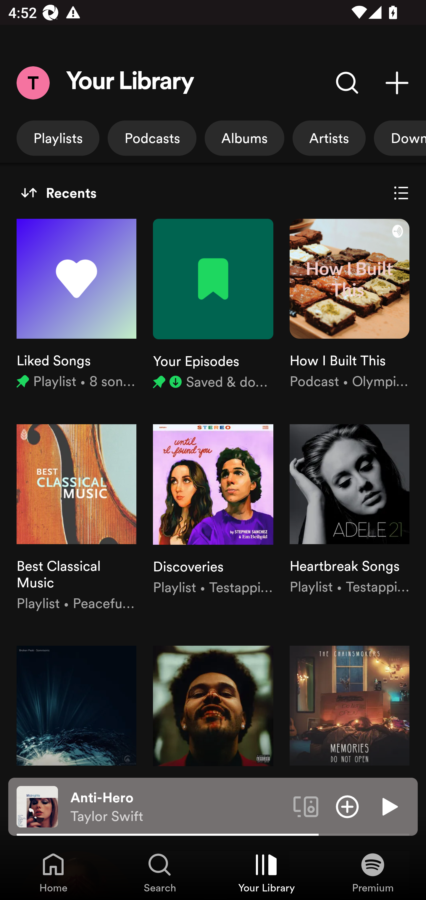  What do you see at coordinates (389, 806) in the screenshot?
I see `Play` at bounding box center [389, 806].